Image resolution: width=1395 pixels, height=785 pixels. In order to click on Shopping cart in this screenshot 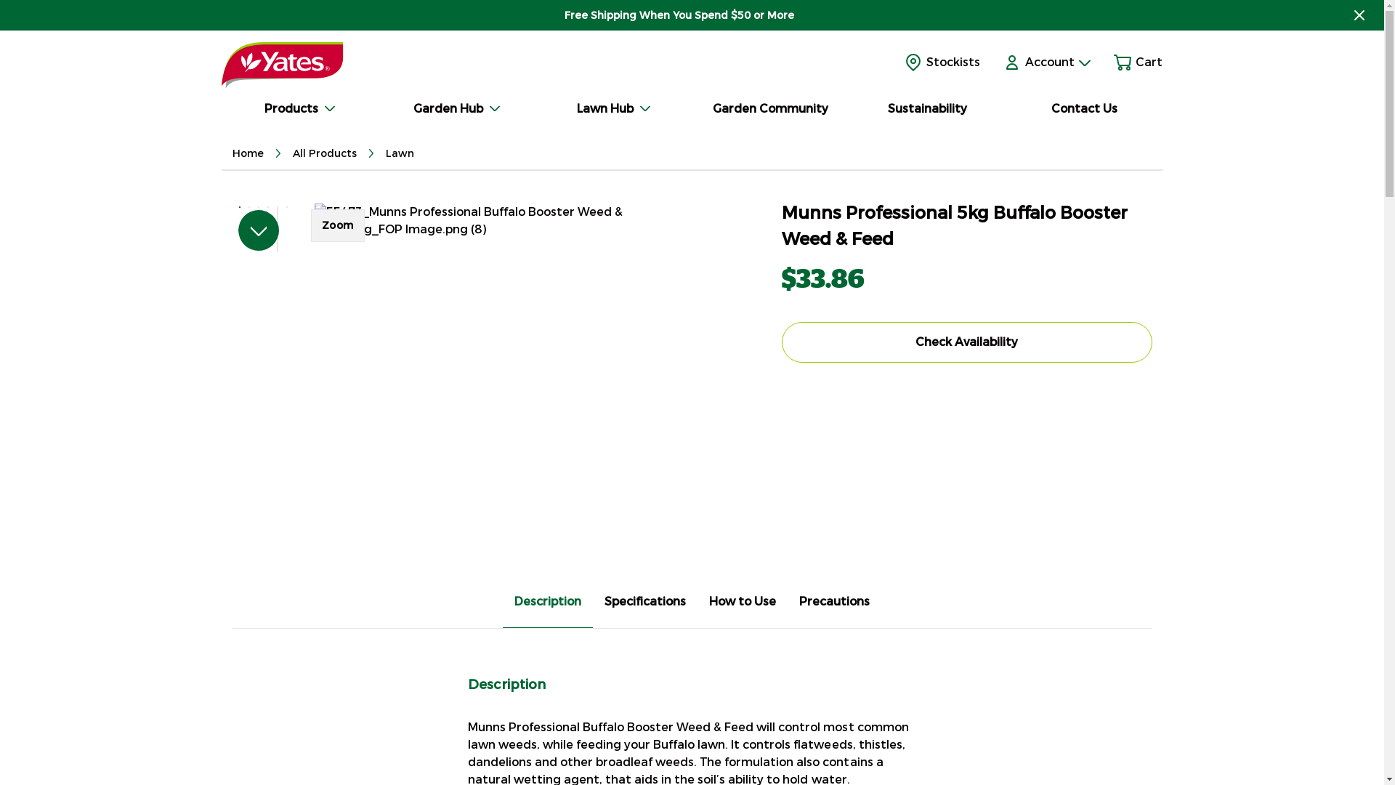, I will do `click(1123, 63)`.